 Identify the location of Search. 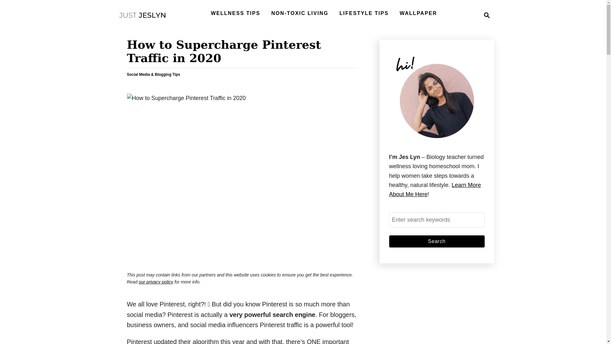
(437, 241).